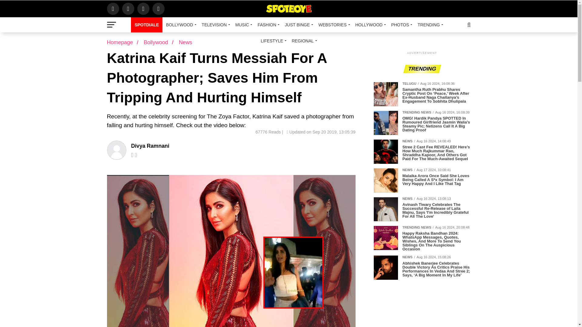 The height and width of the screenshot is (327, 582). What do you see at coordinates (215, 25) in the screenshot?
I see `TELEVISION` at bounding box center [215, 25].